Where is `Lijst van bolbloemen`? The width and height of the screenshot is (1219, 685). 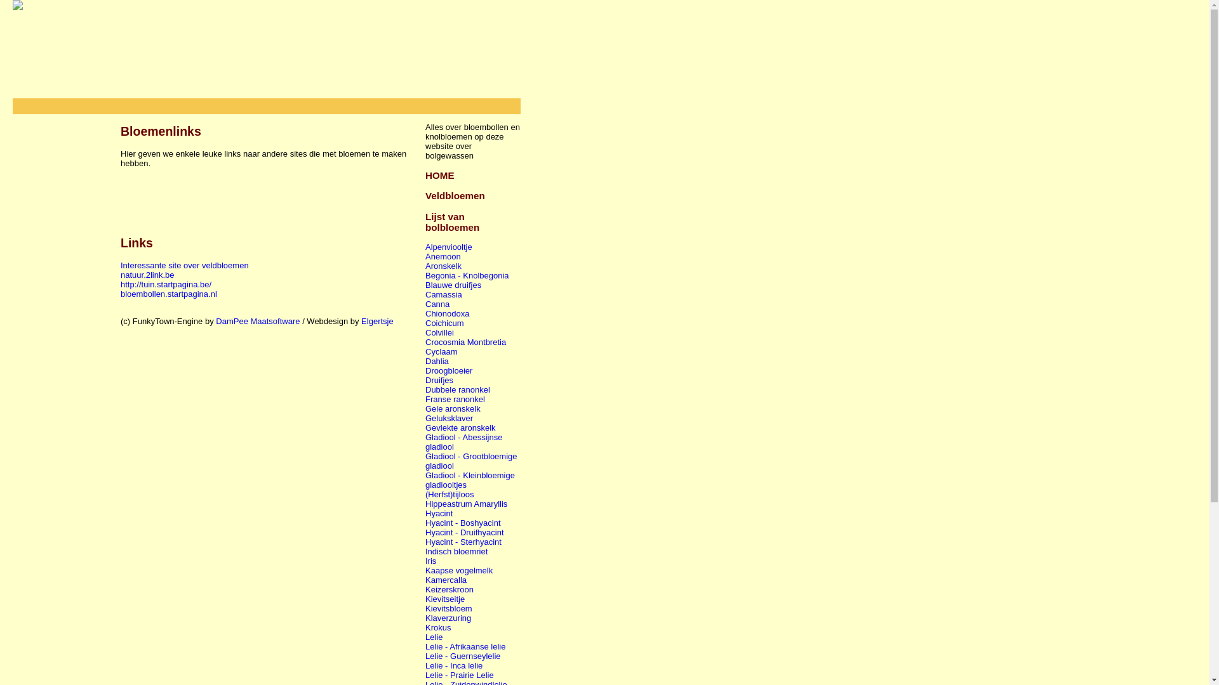 Lijst van bolbloemen is located at coordinates (452, 222).